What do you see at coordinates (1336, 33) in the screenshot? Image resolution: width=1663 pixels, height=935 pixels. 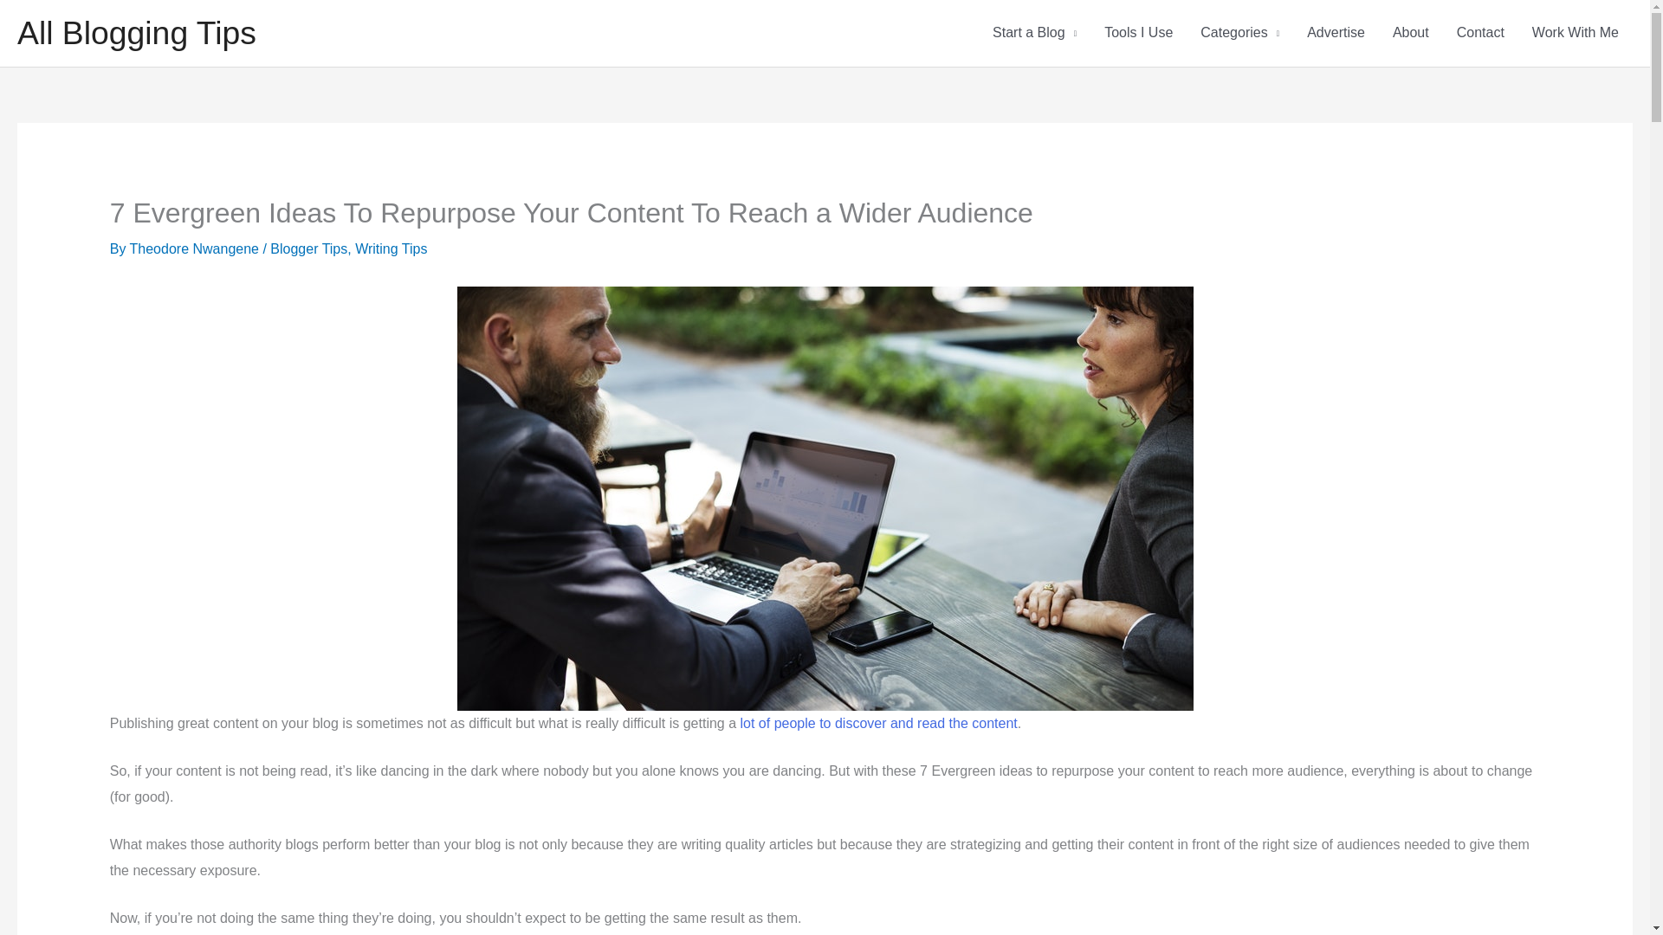 I see `Advertise` at bounding box center [1336, 33].